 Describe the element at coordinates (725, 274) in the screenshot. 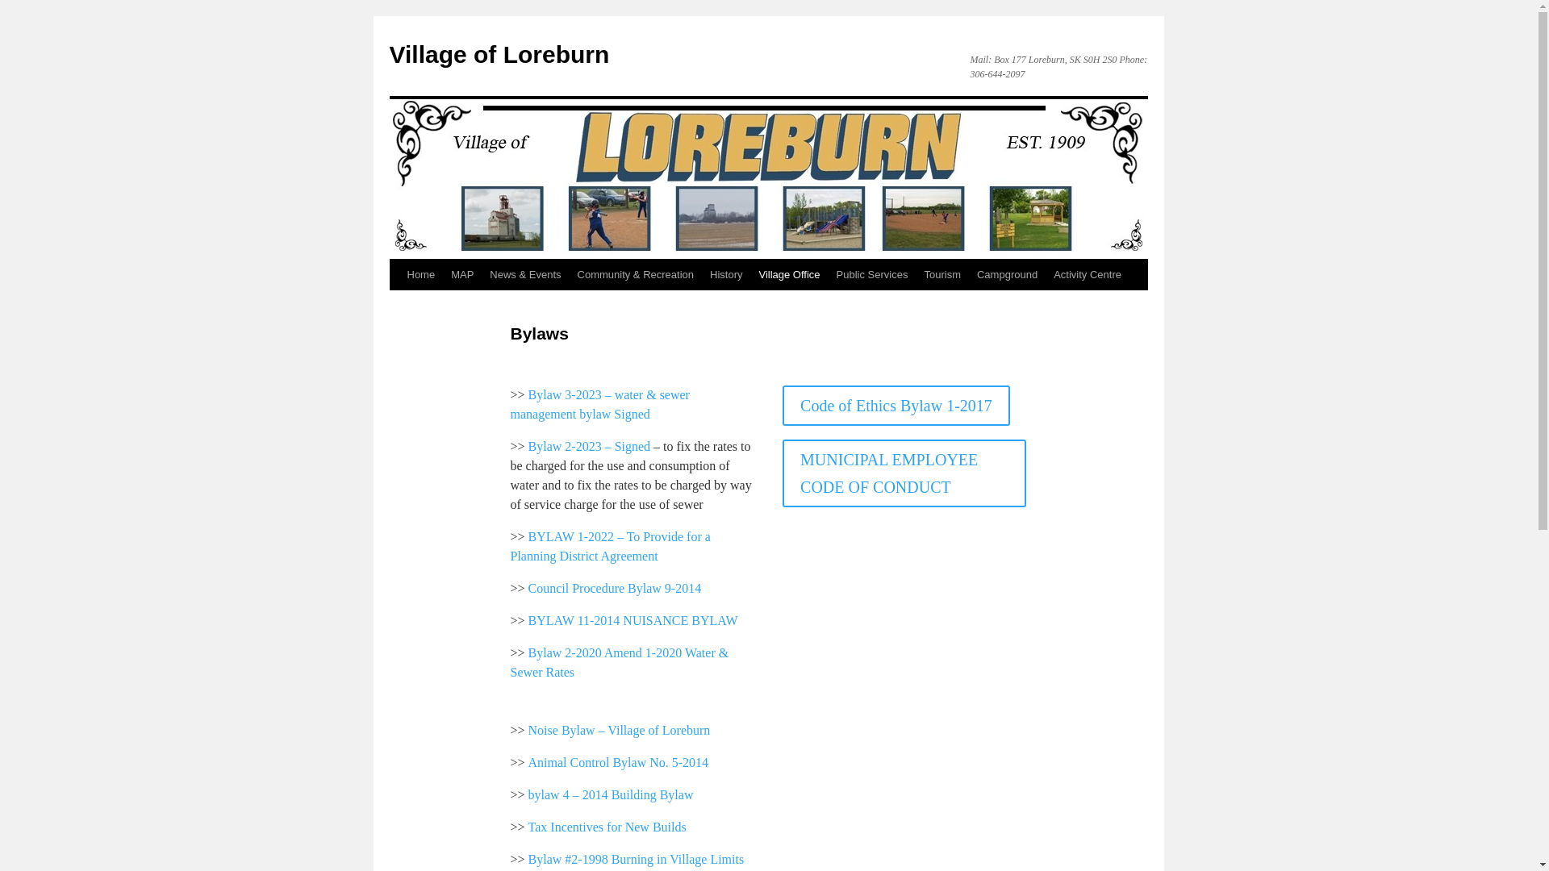

I see `History` at that location.